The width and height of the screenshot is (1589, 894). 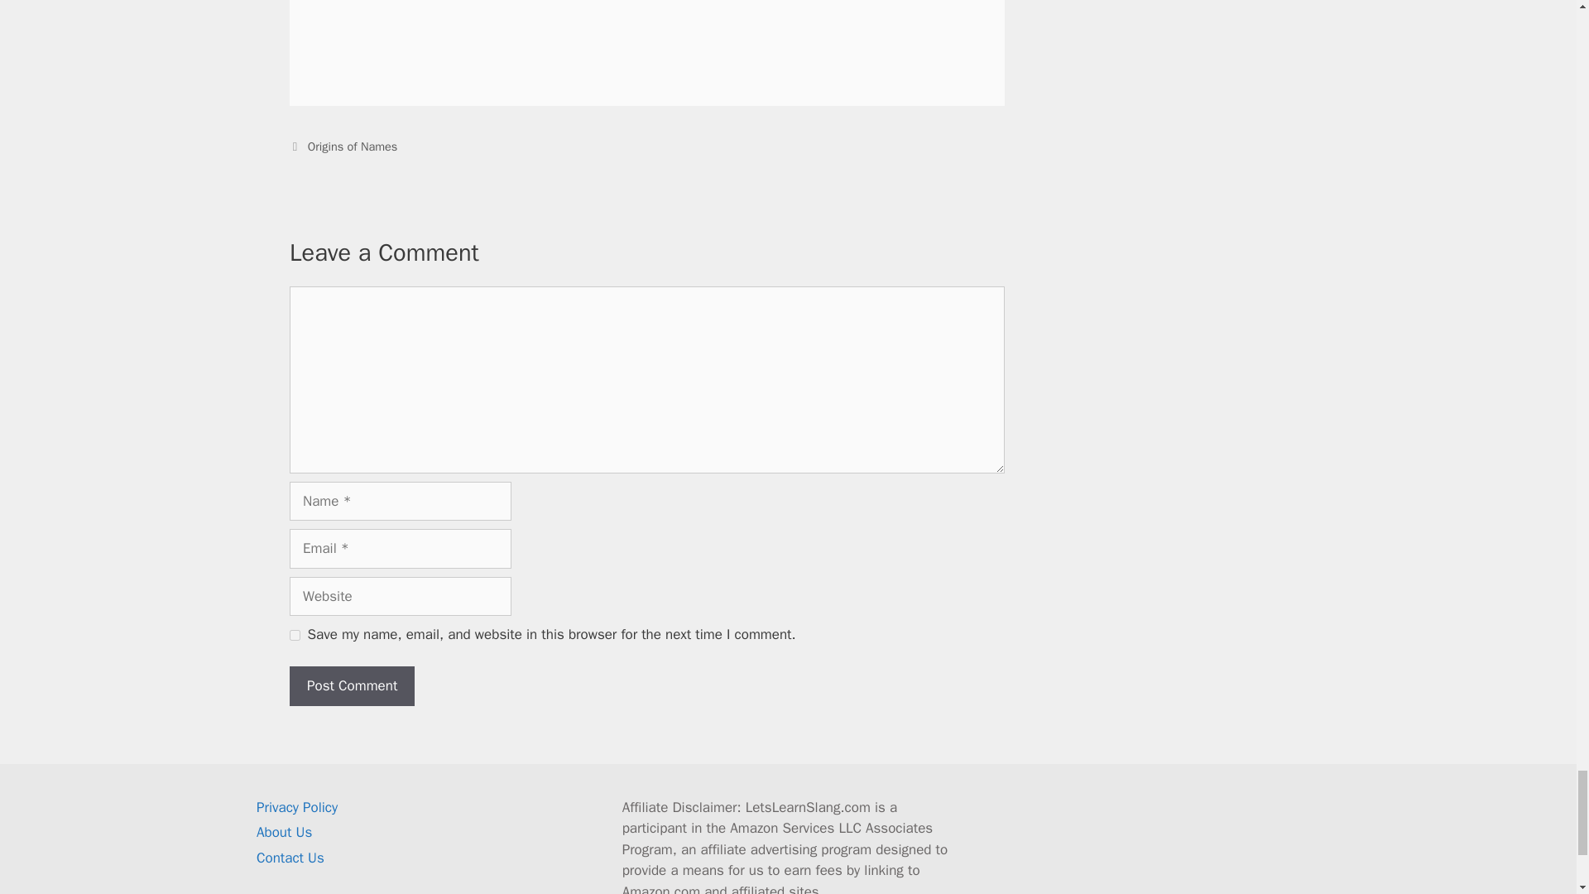 I want to click on Post Comment, so click(x=352, y=685).